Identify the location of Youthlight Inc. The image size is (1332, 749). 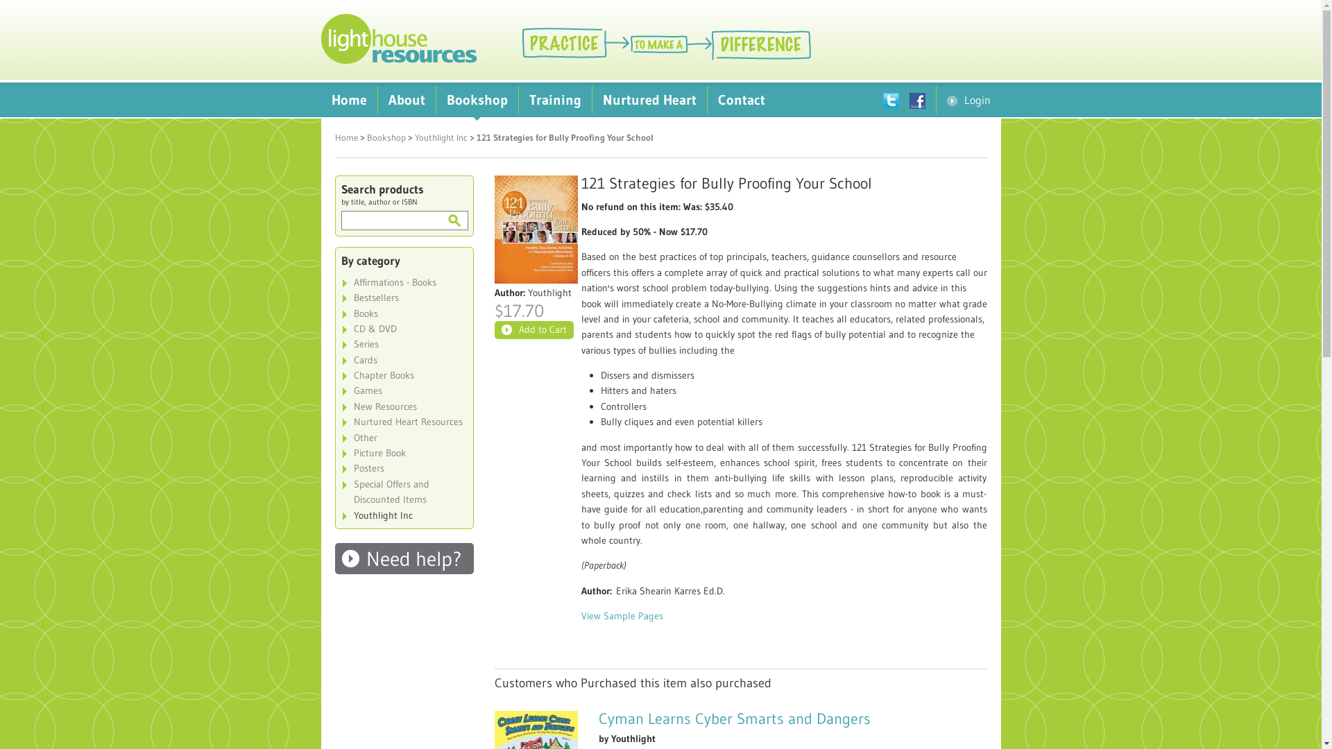
(441, 137).